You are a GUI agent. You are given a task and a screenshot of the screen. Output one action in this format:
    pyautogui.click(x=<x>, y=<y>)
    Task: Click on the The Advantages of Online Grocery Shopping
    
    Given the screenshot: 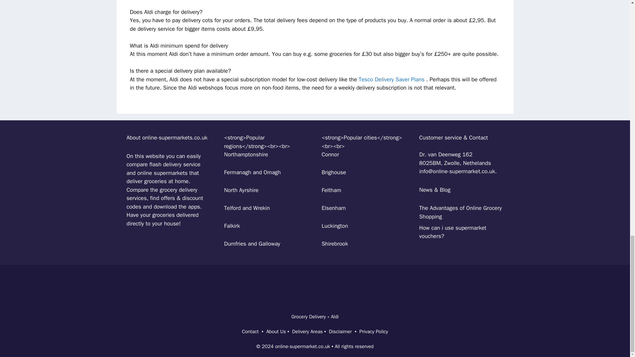 What is the action you would take?
    pyautogui.click(x=460, y=212)
    